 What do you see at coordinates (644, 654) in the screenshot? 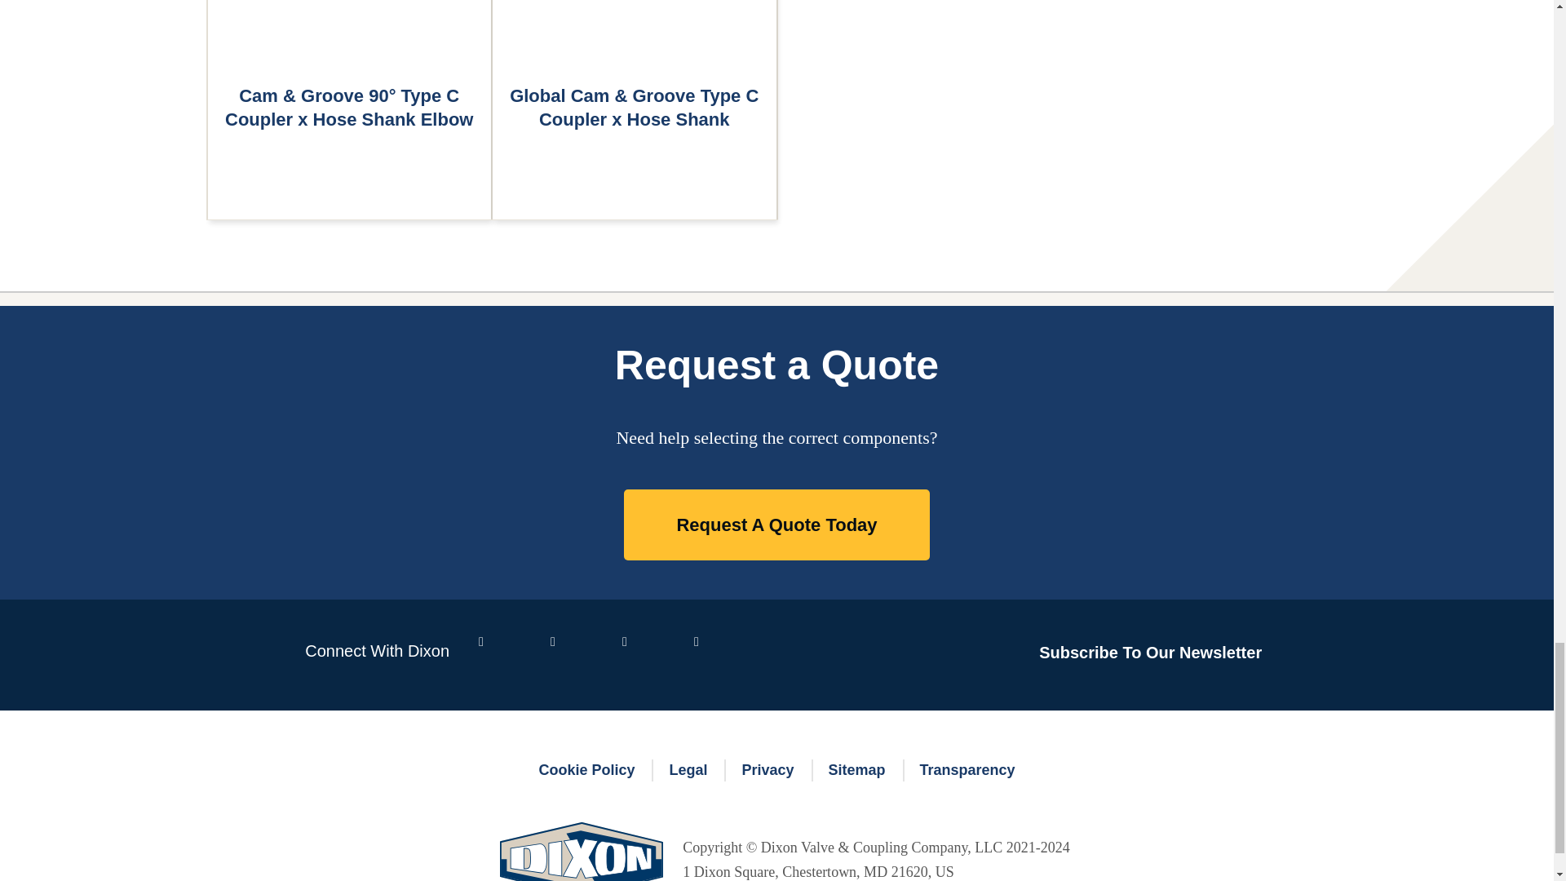
I see `Youtube Channel` at bounding box center [644, 654].